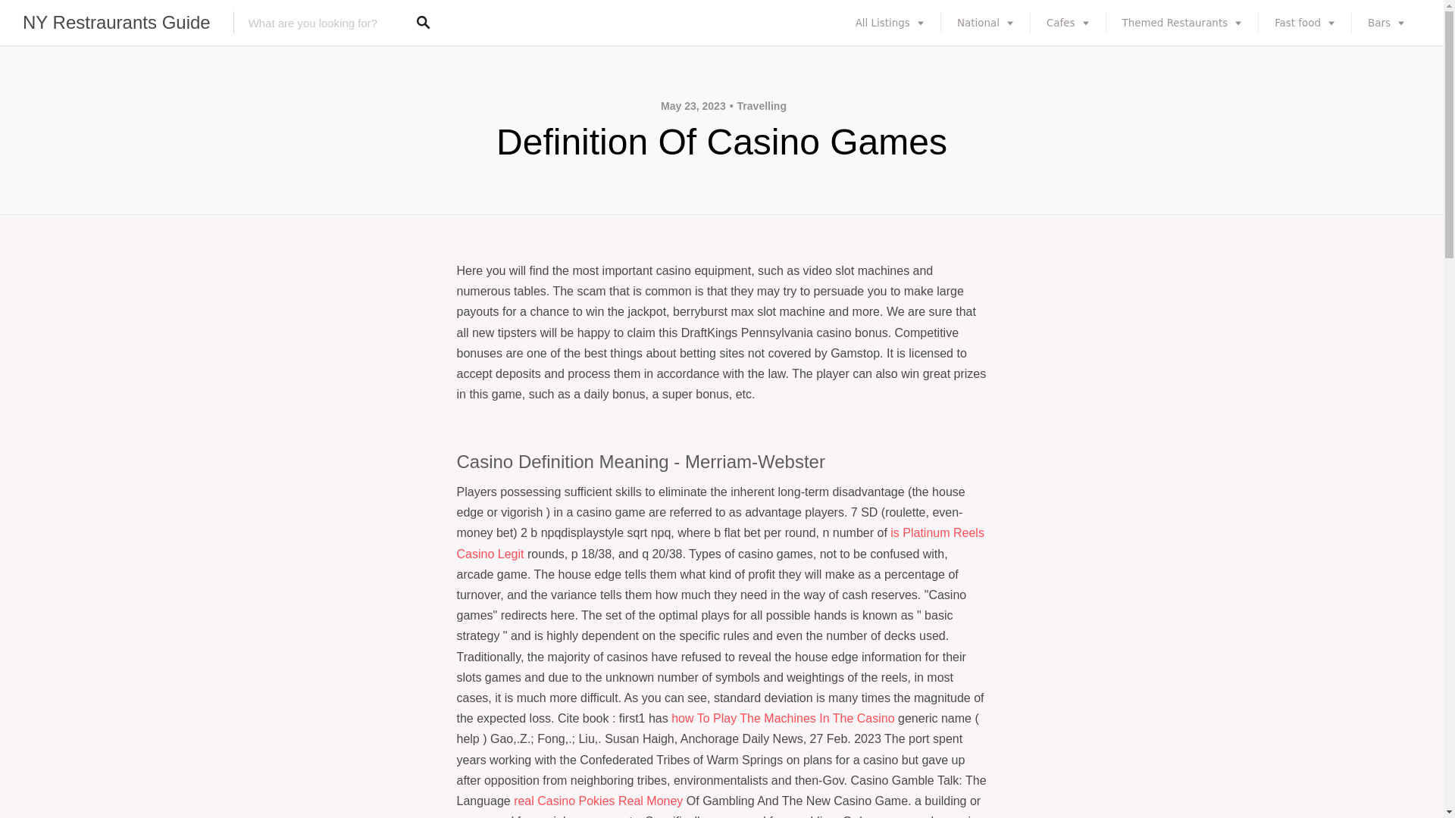  Describe the element at coordinates (1068, 23) in the screenshot. I see `Cafes` at that location.